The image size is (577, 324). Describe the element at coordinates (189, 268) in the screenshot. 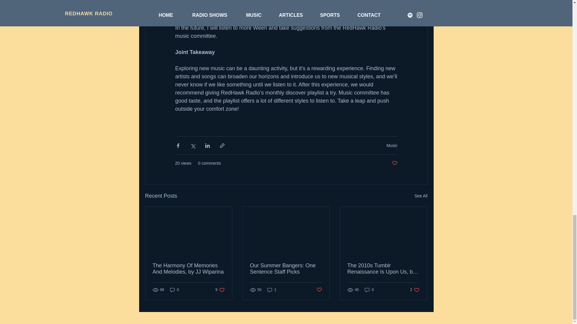

I see `The Harmony Of Memories And Melodies, by JJ Wiparina` at that location.